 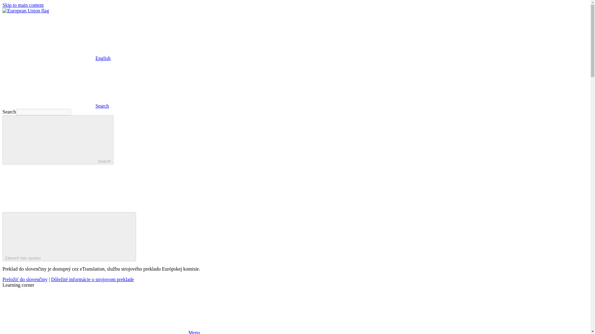 What do you see at coordinates (25, 11) in the screenshot?
I see `European Union` at bounding box center [25, 11].